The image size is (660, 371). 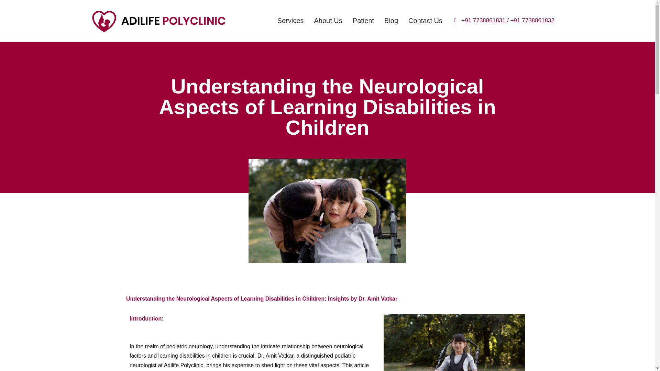 What do you see at coordinates (391, 21) in the screenshot?
I see `Blog` at bounding box center [391, 21].